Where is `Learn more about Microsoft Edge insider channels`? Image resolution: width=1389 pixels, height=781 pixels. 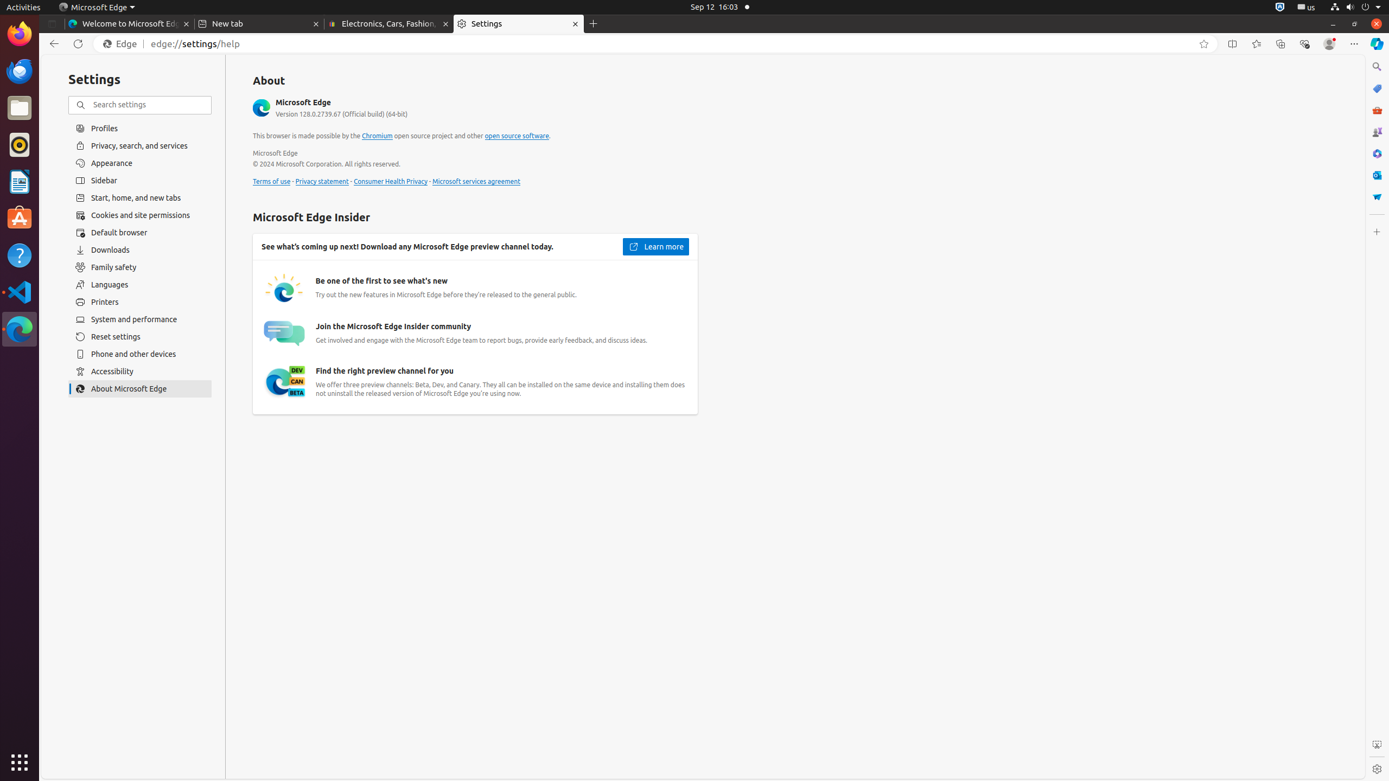 Learn more about Microsoft Edge insider channels is located at coordinates (655, 247).